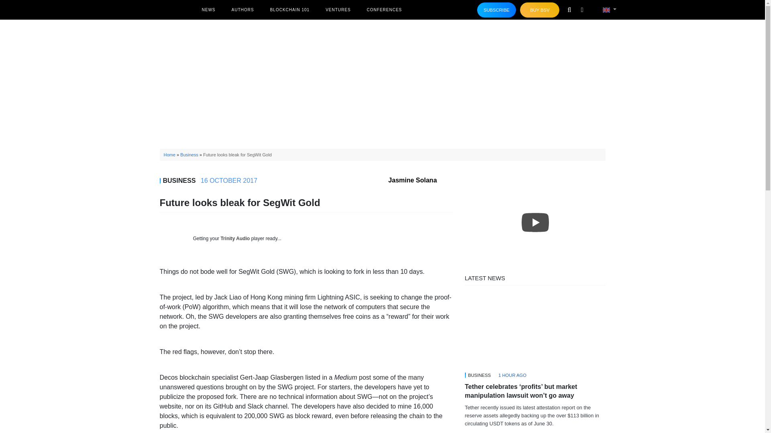 The image size is (771, 433). I want to click on VENTURES, so click(338, 10).